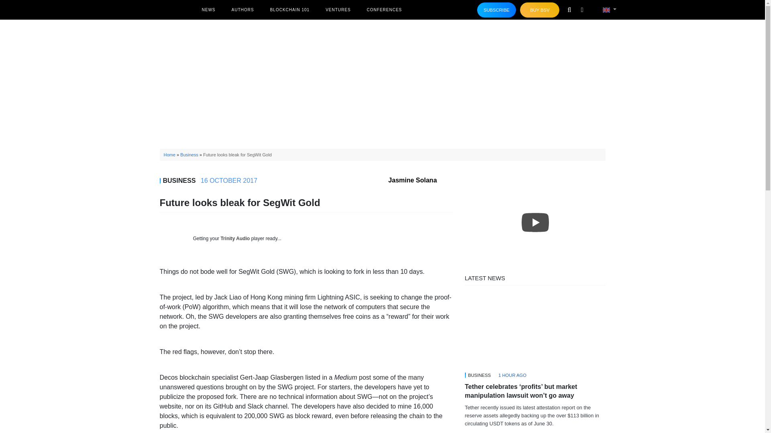 The image size is (771, 433). I want to click on VENTURES, so click(338, 10).